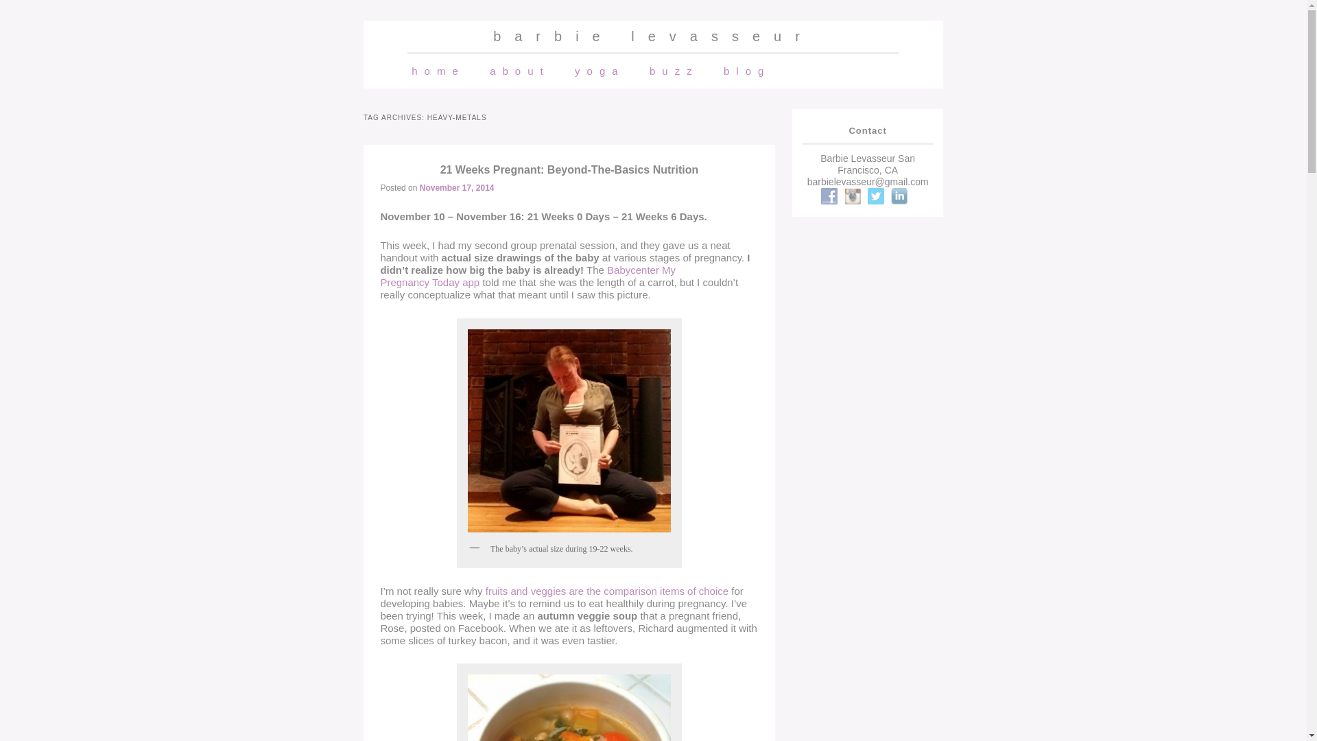 This screenshot has width=1317, height=741. Describe the element at coordinates (457, 187) in the screenshot. I see `November 17, 2014` at that location.